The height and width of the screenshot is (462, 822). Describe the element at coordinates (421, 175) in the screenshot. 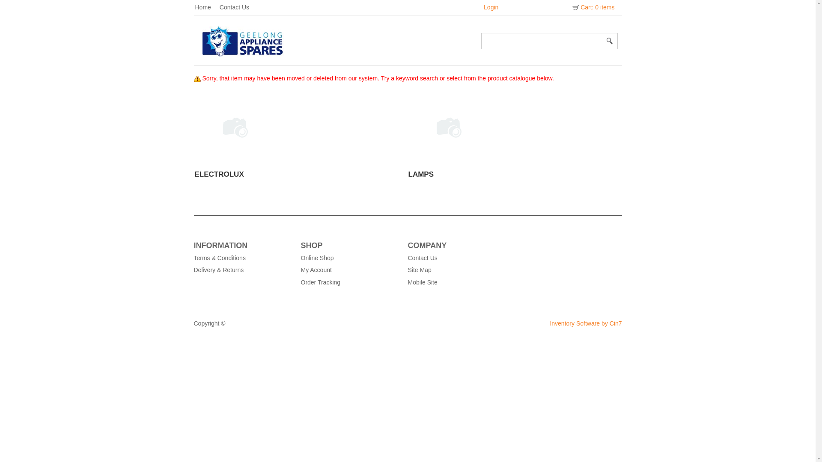

I see `LAMPS` at that location.